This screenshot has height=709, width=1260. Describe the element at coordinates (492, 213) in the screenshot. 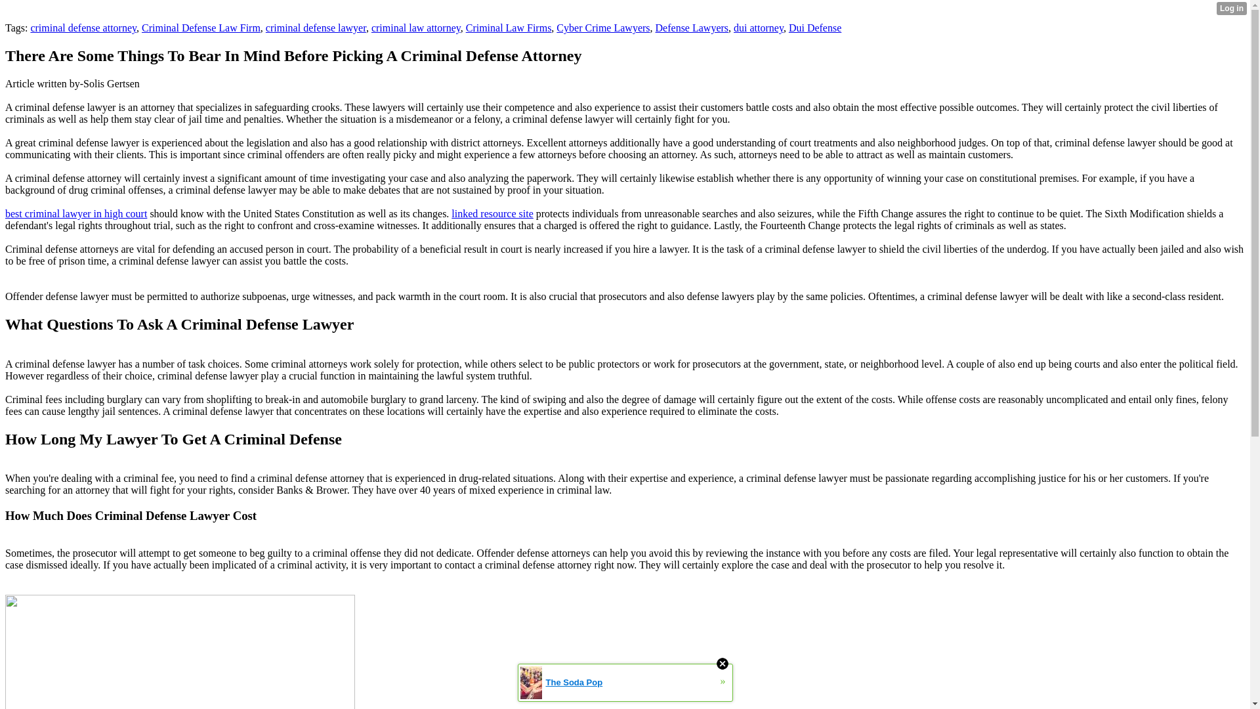

I see `linked resource site` at that location.